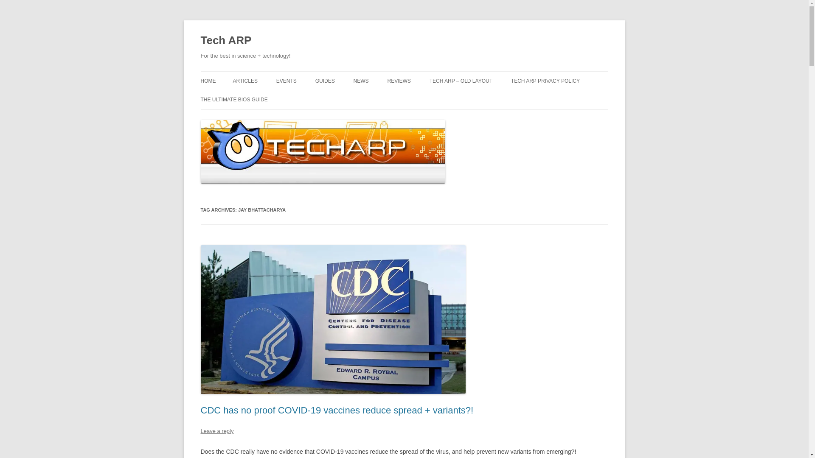 The image size is (815, 458). What do you see at coordinates (226, 41) in the screenshot?
I see `Tech ARP` at bounding box center [226, 41].